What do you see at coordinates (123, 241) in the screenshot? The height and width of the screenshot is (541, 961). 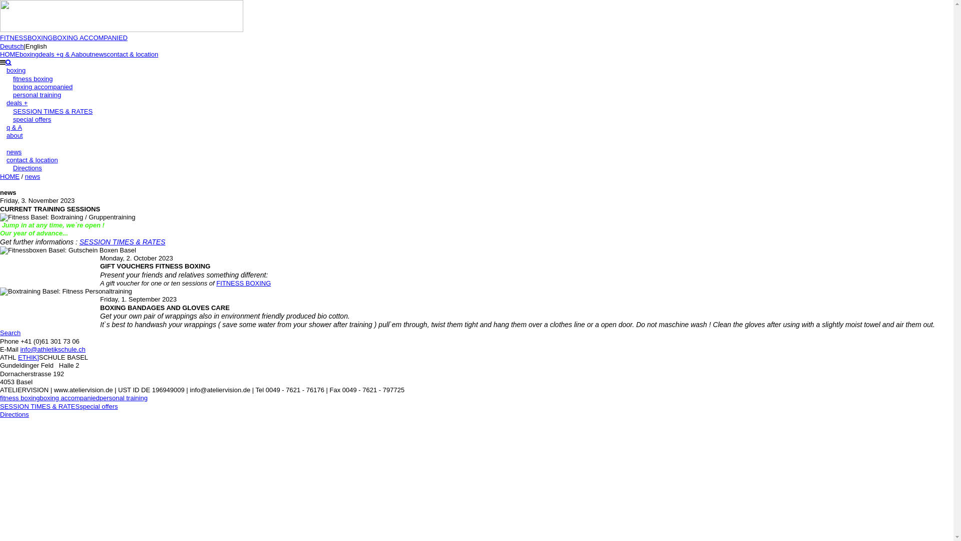 I see `SESSION TIMES & RATES` at bounding box center [123, 241].